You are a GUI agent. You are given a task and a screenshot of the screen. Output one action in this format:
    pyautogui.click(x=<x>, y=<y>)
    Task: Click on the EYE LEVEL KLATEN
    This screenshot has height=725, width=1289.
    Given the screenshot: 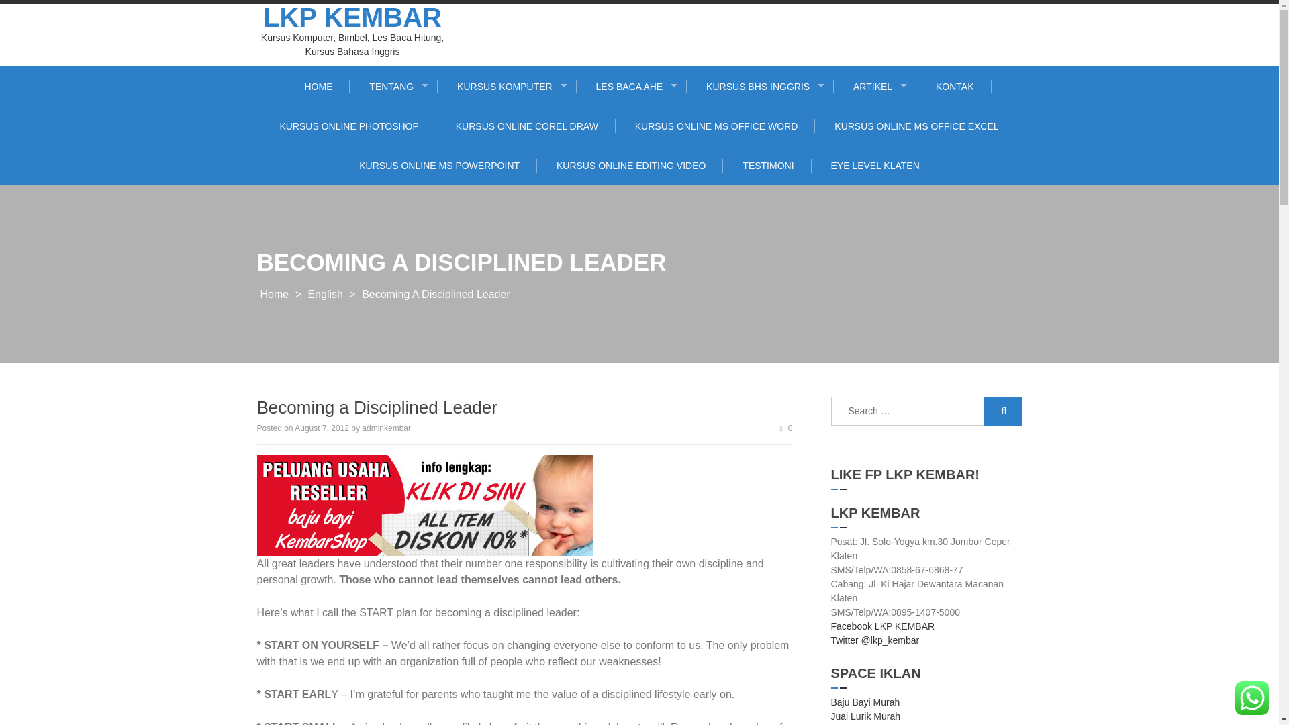 What is the action you would take?
    pyautogui.click(x=874, y=165)
    